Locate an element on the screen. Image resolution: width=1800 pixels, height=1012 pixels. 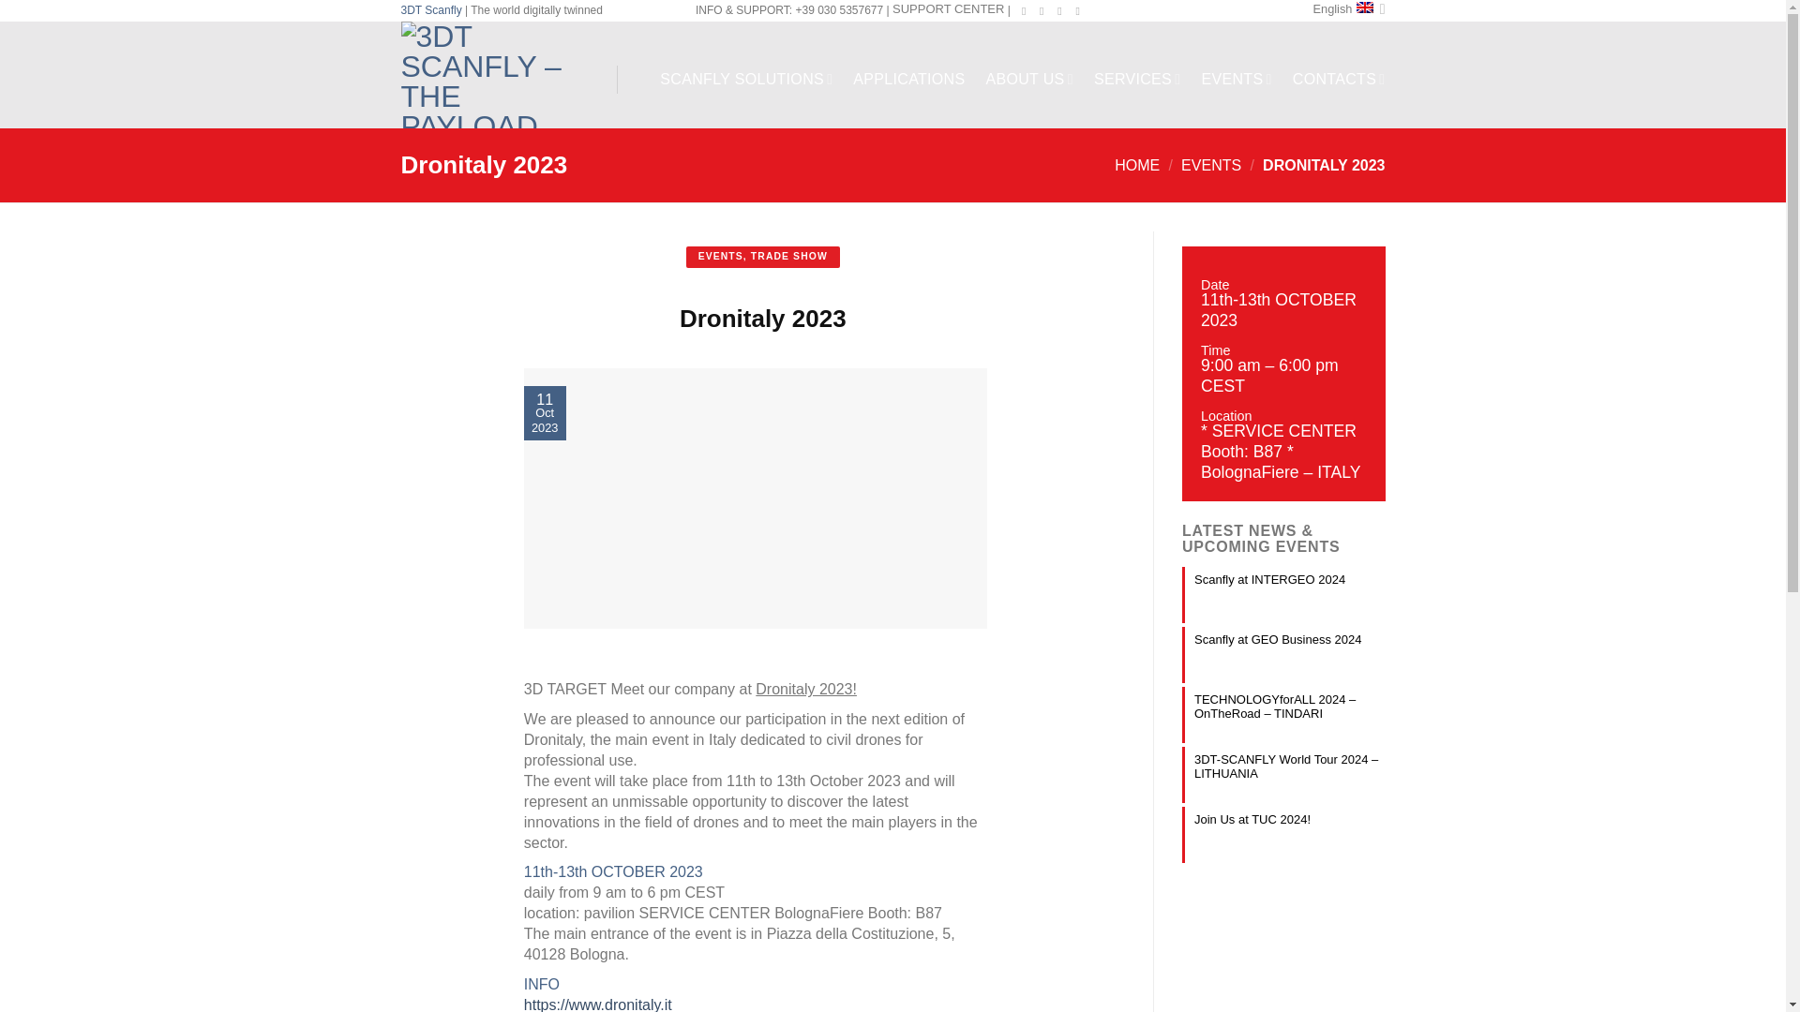
SUPPORT CENTER is located at coordinates (949, 9).